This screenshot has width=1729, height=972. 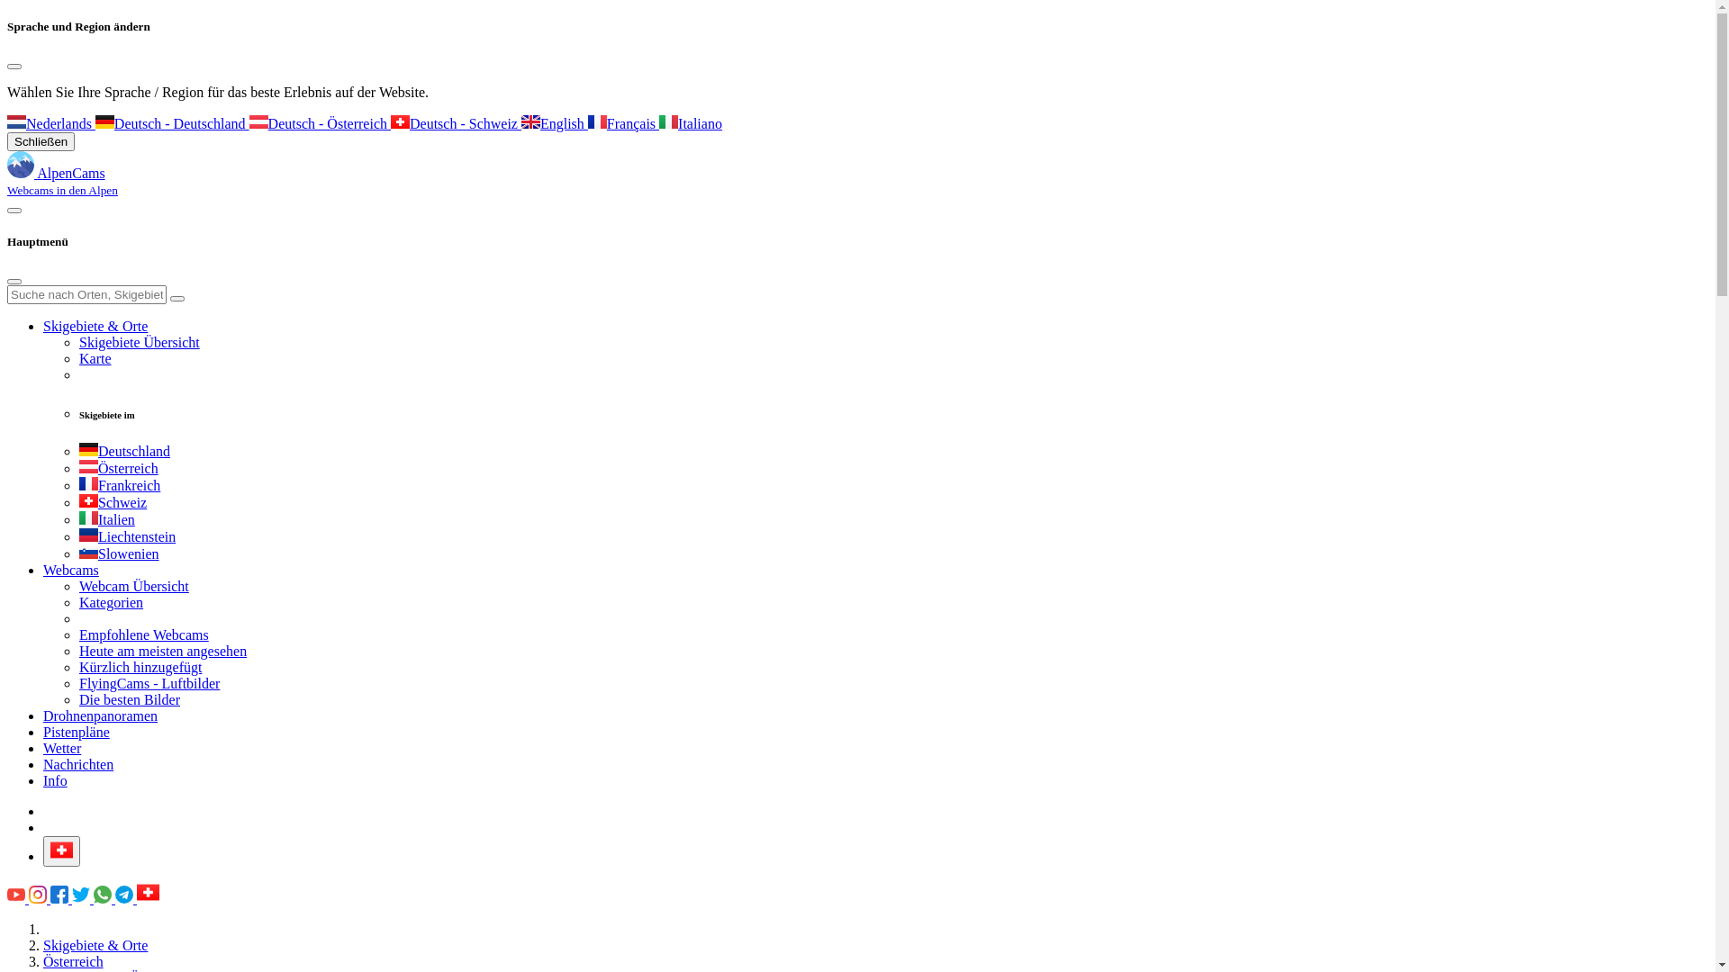 What do you see at coordinates (56, 781) in the screenshot?
I see `Info` at bounding box center [56, 781].